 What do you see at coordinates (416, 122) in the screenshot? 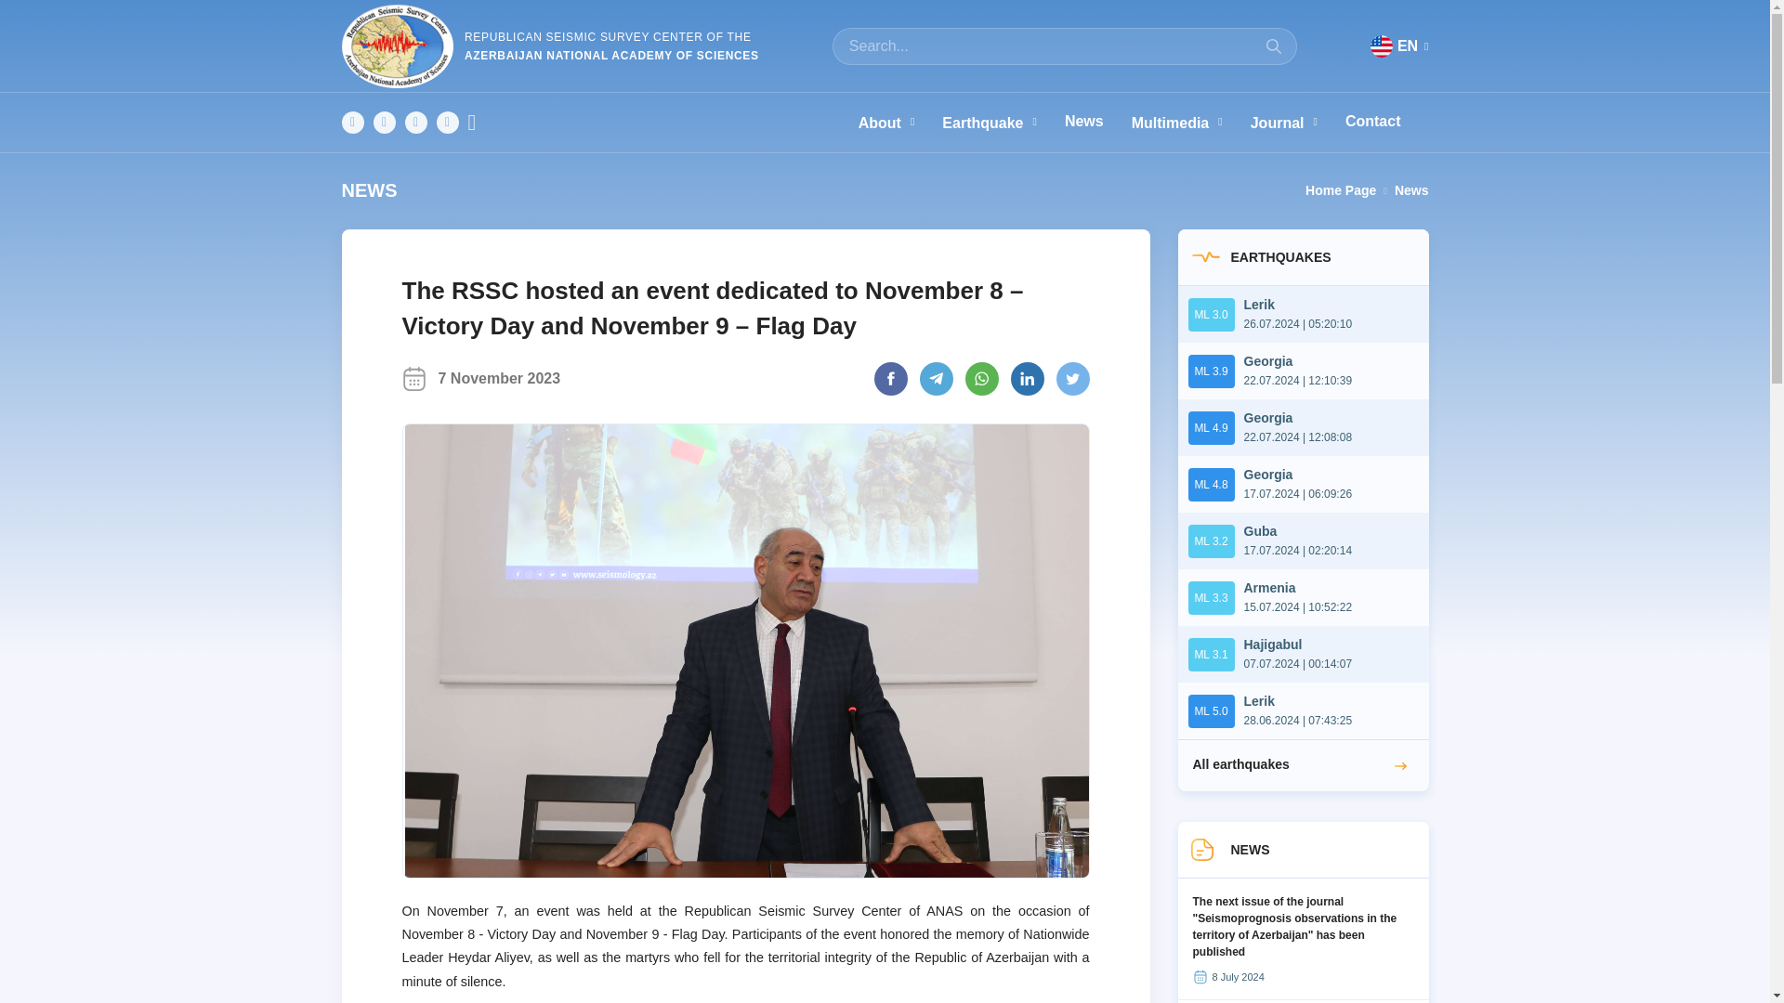
I see `Youtube` at bounding box center [416, 122].